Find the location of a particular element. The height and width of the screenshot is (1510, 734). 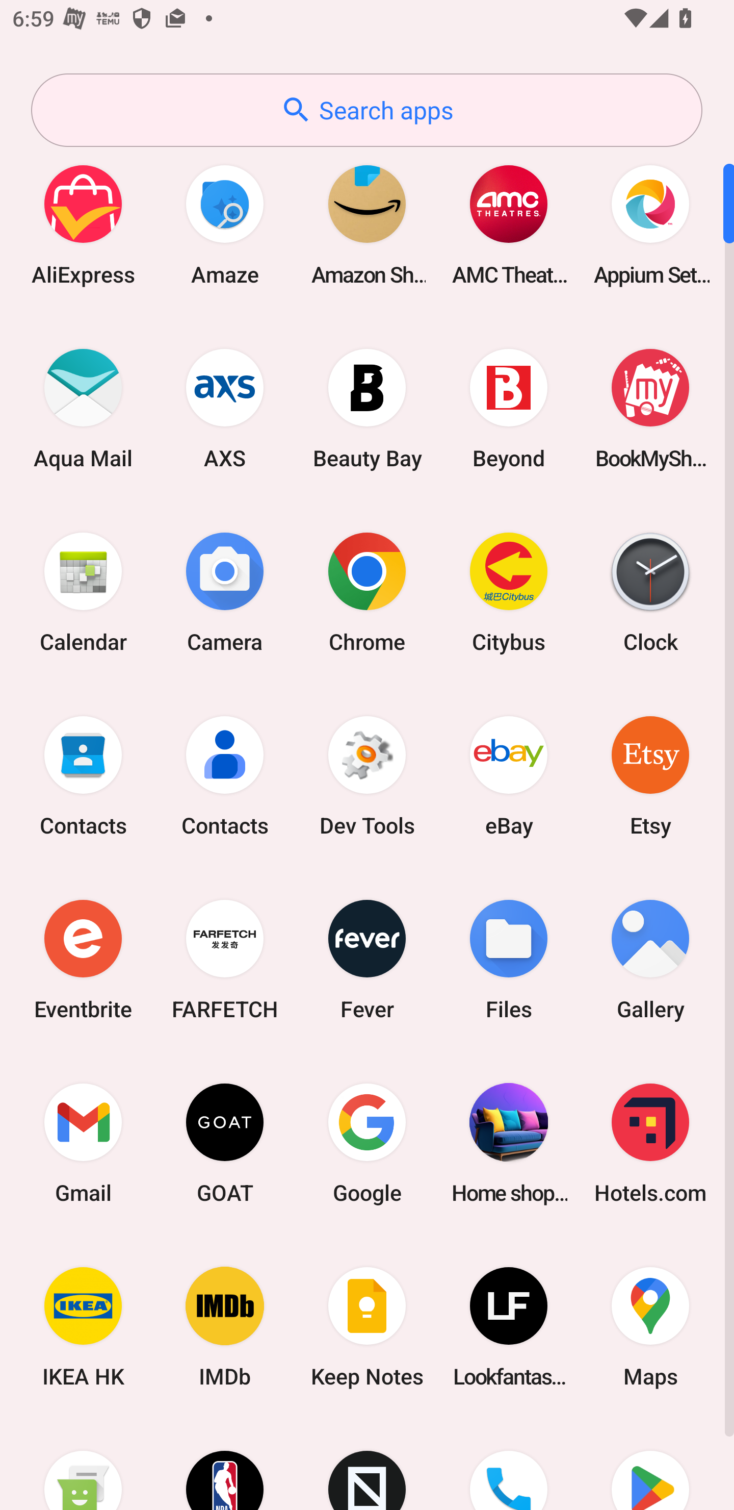

Files is located at coordinates (509, 959).